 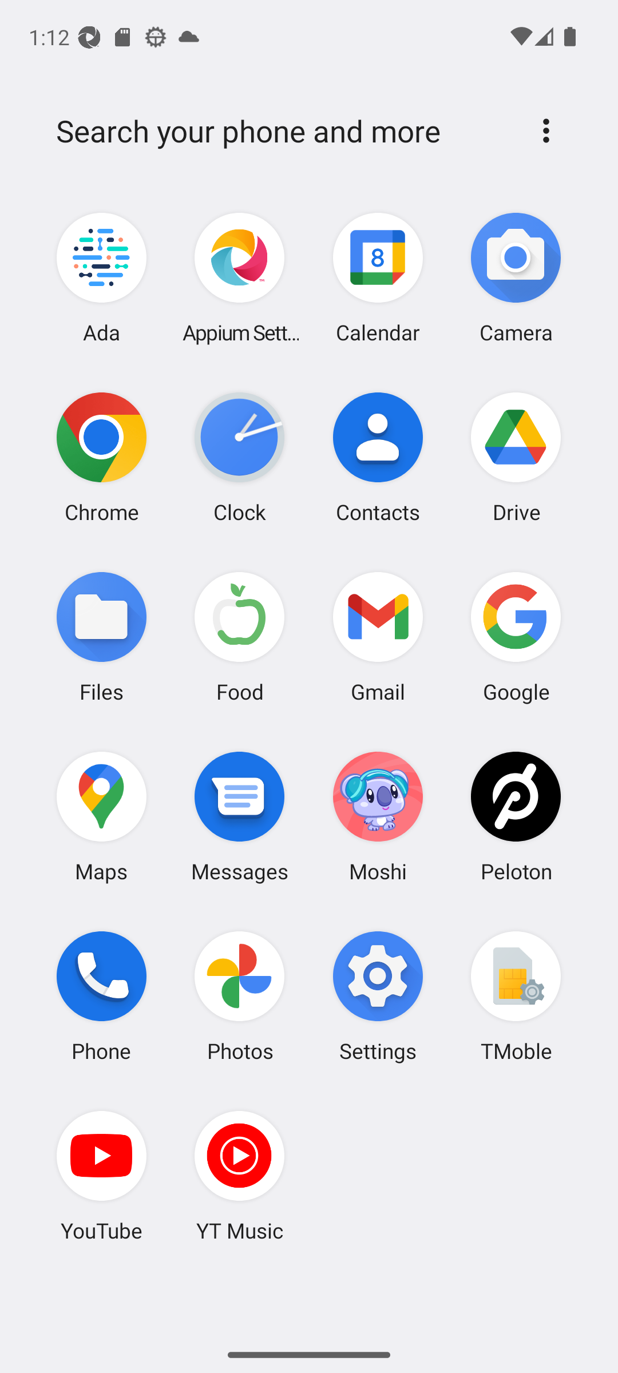 I want to click on Phone, so click(x=102, y=996).